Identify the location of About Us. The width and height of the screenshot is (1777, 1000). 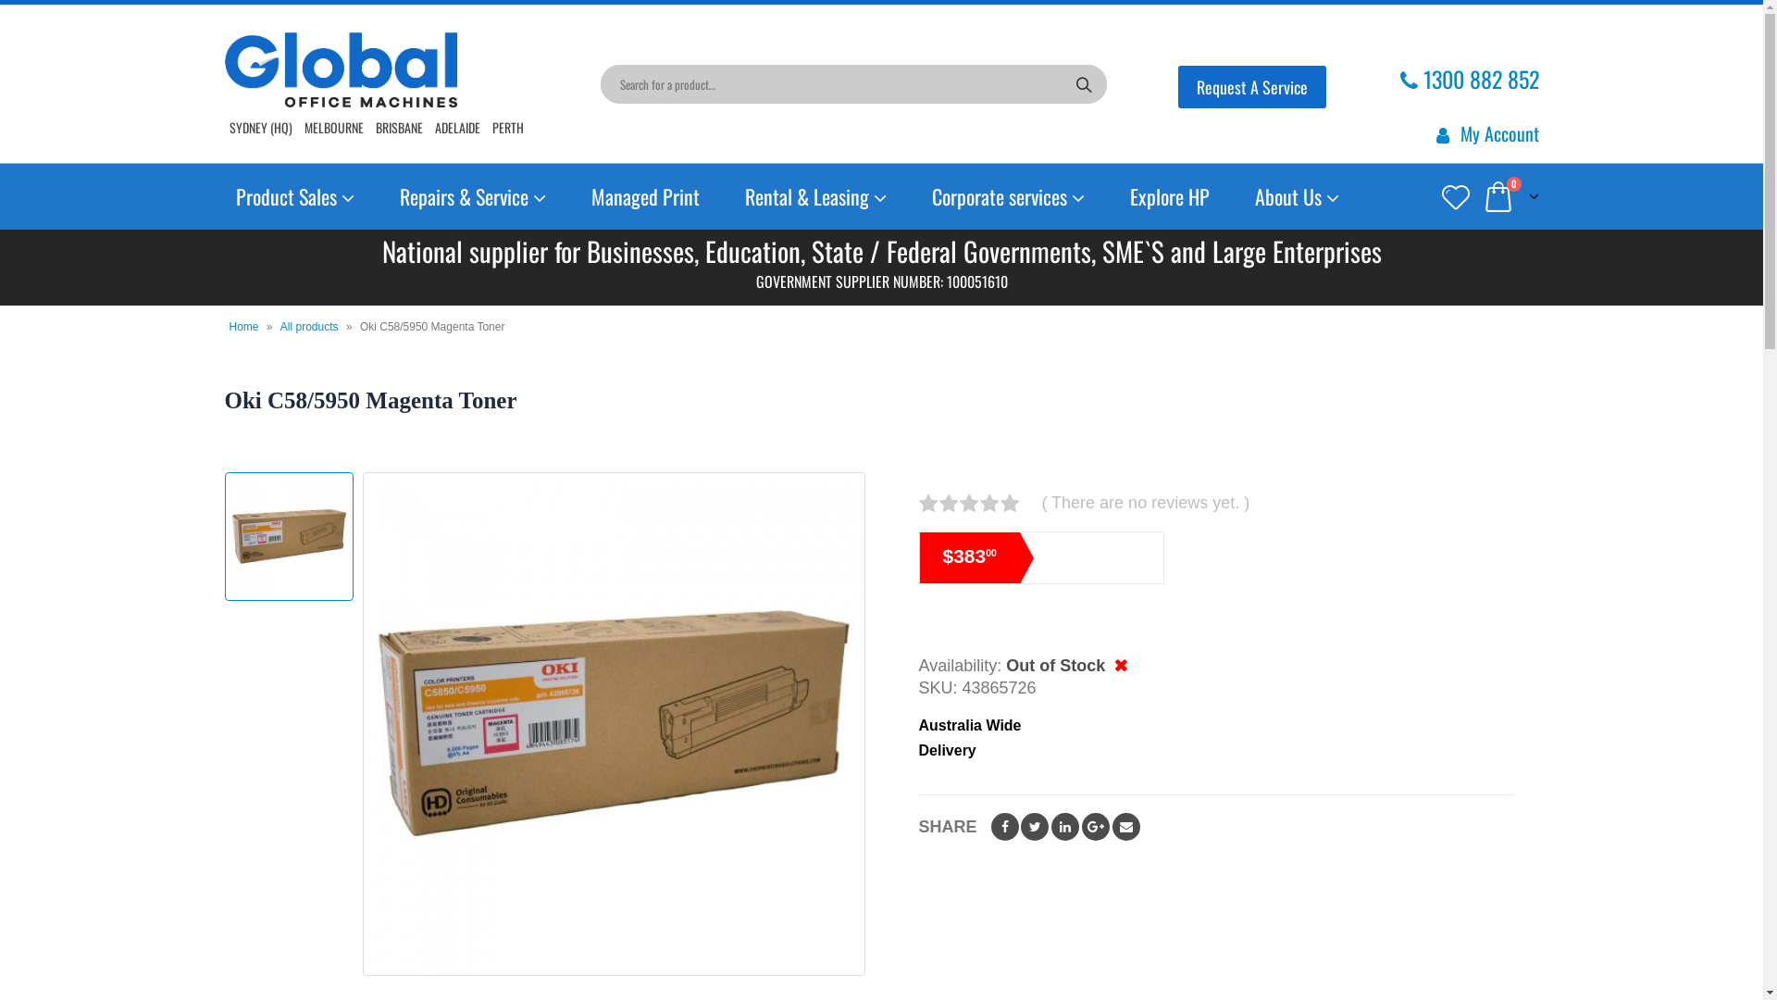
(1298, 197).